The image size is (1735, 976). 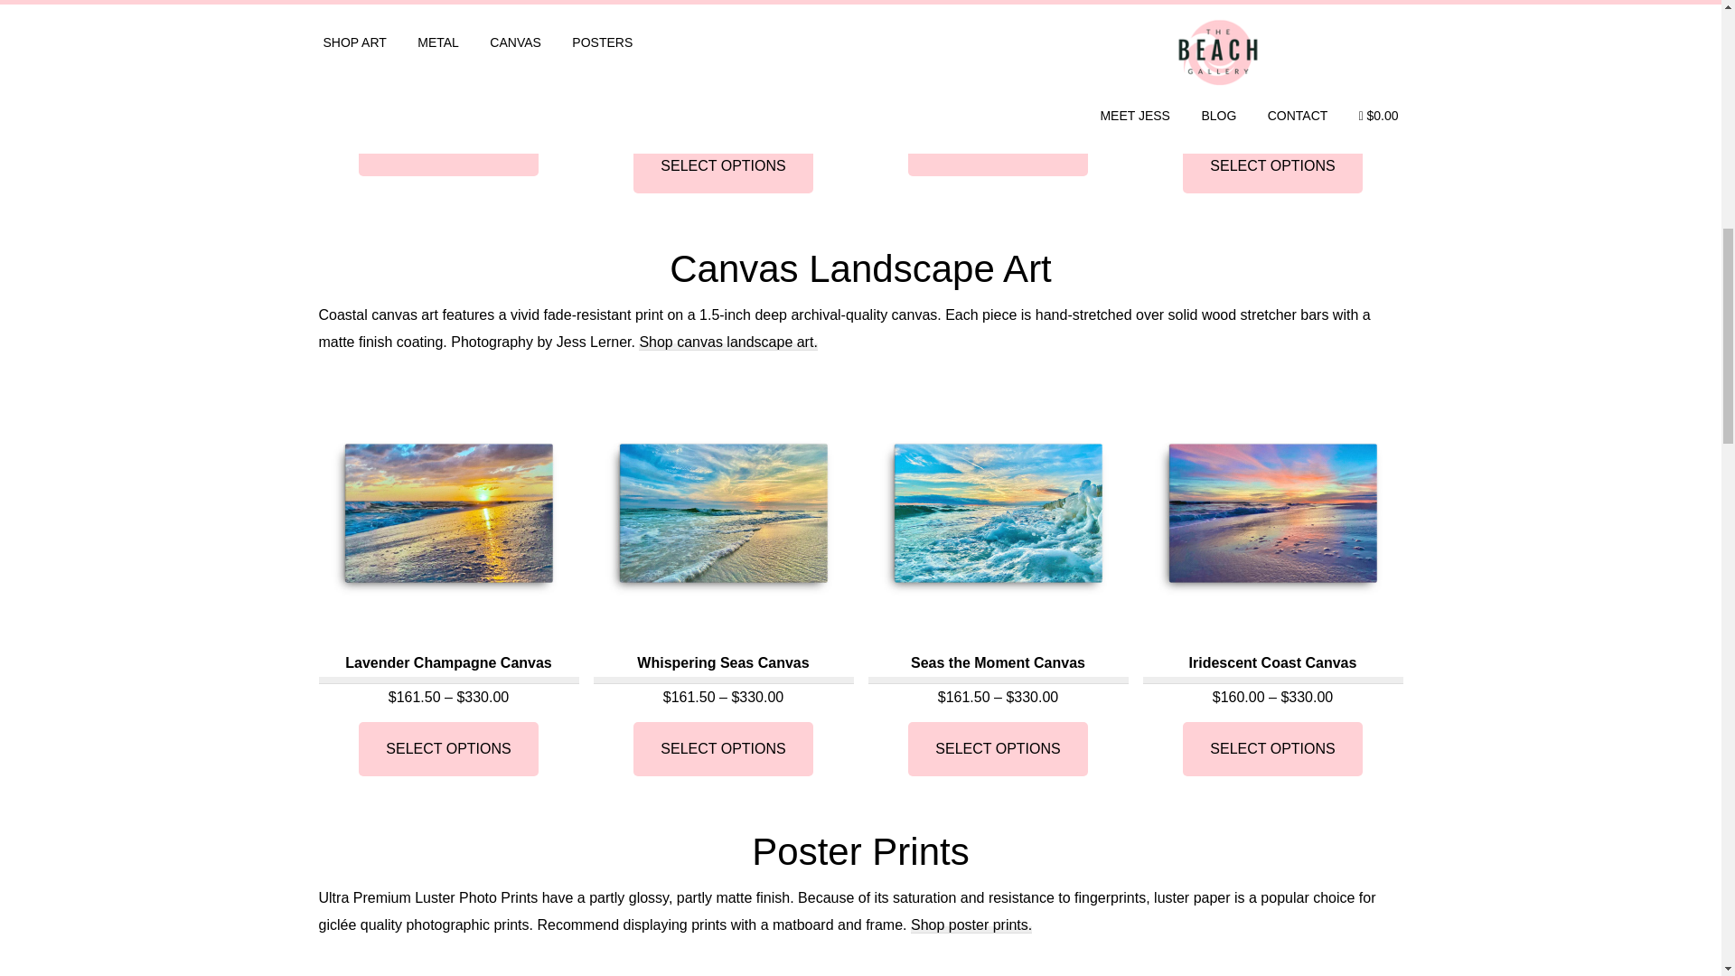 I want to click on SELECT OPTIONS, so click(x=1272, y=748).